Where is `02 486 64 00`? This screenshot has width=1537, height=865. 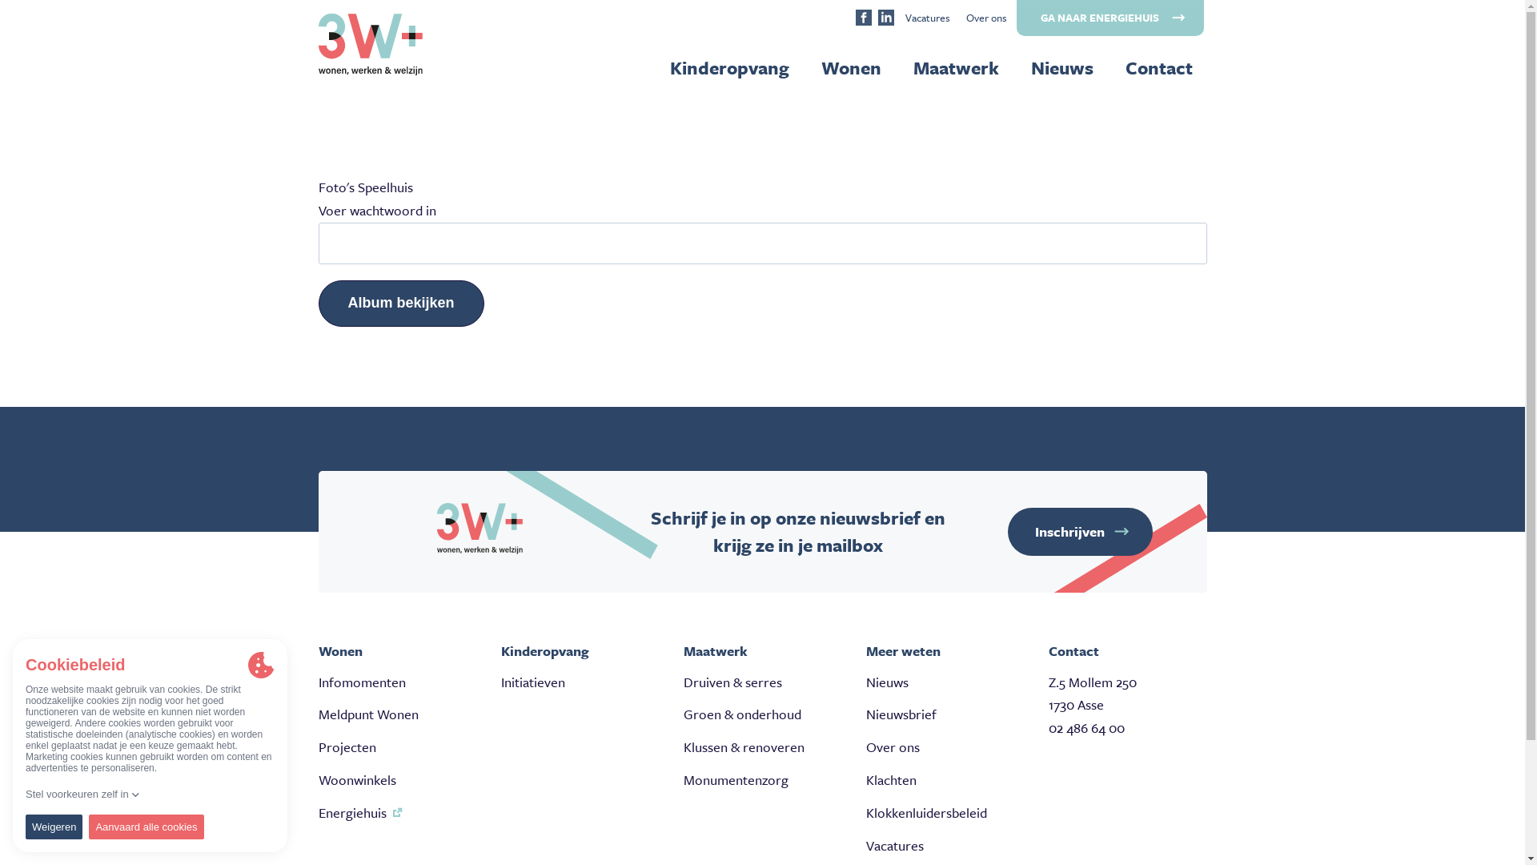
02 486 64 00 is located at coordinates (1087, 727).